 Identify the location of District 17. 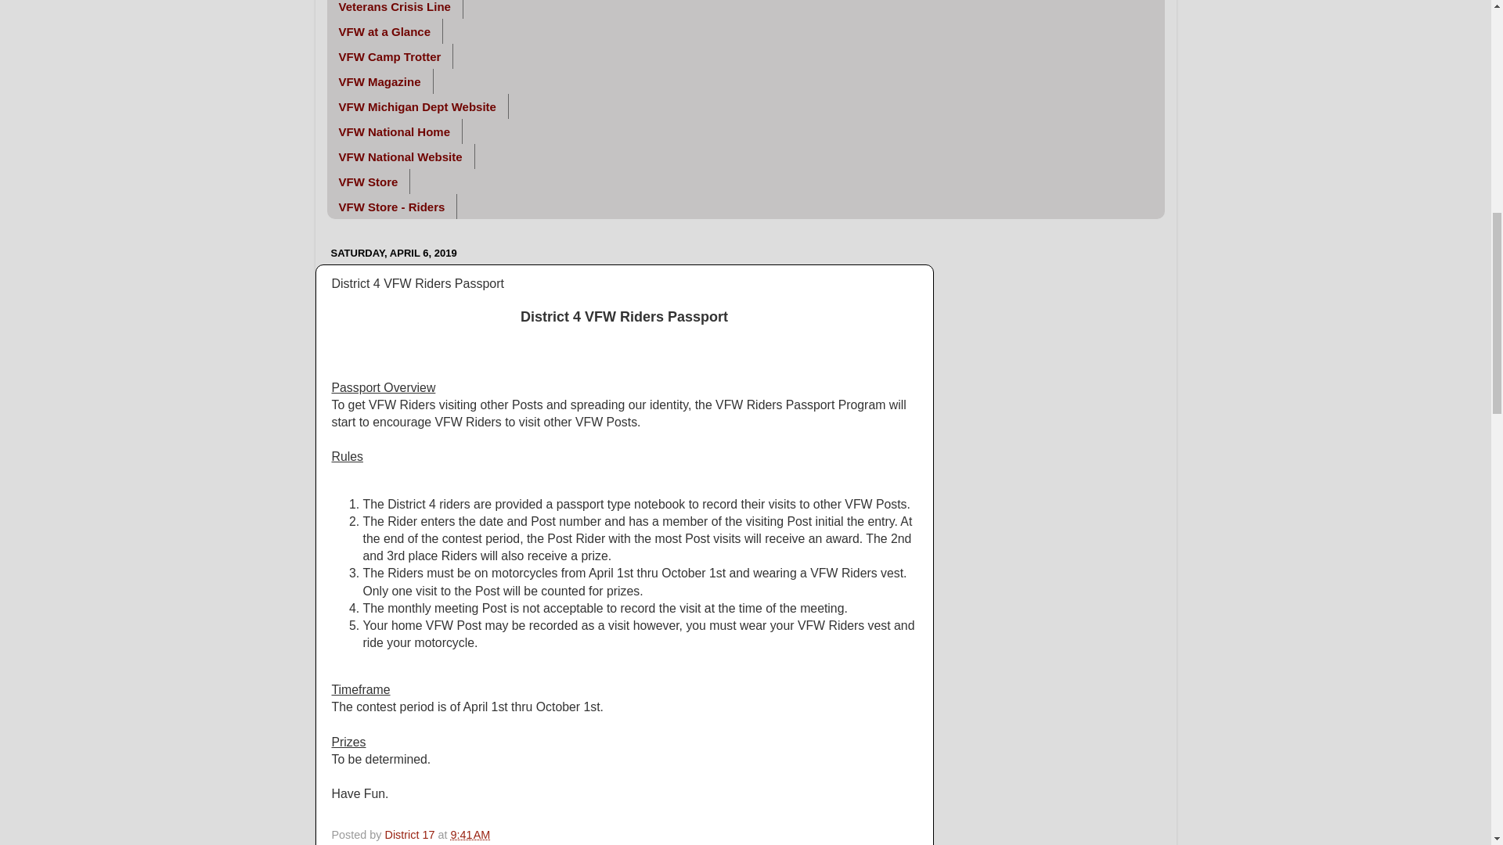
(412, 834).